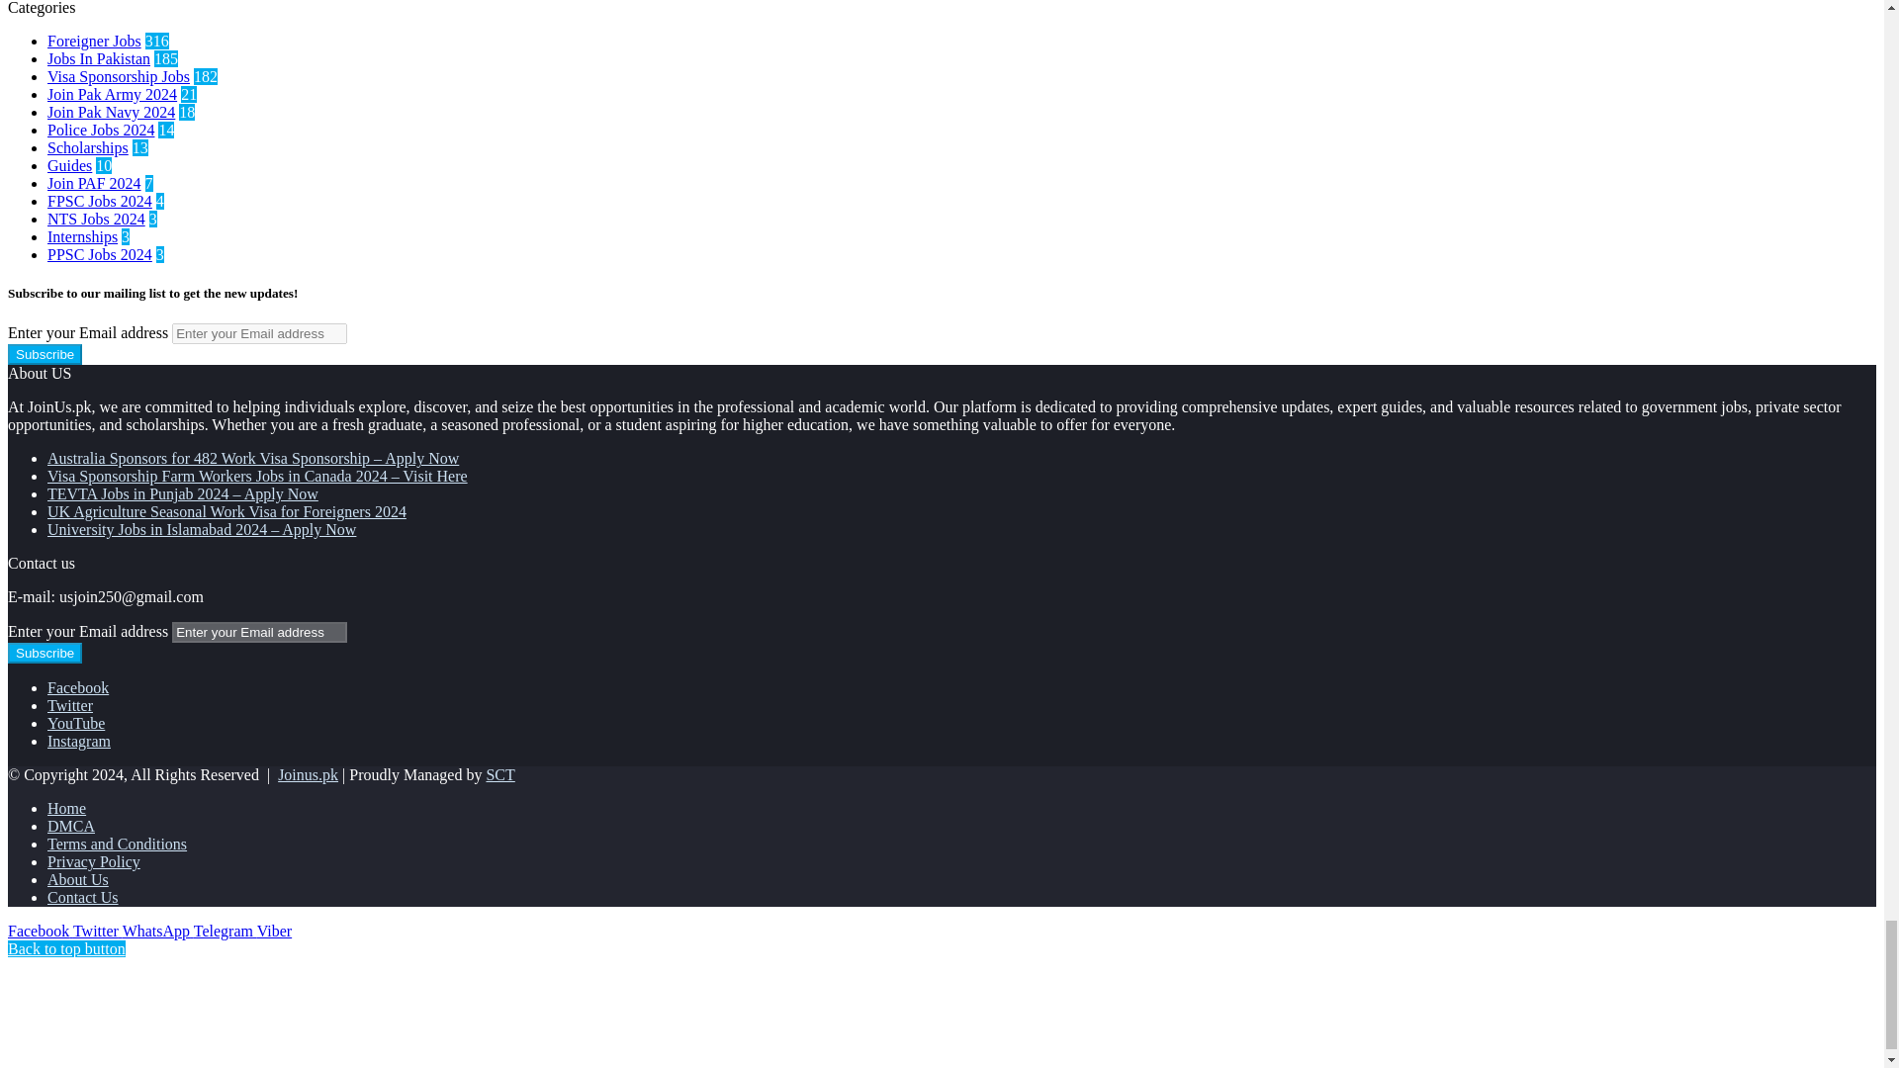  I want to click on WhatsApp, so click(158, 932).